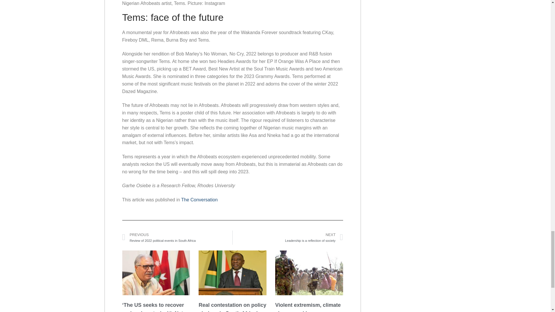  I want to click on Violent extremism, climate change and human security, so click(288, 237).